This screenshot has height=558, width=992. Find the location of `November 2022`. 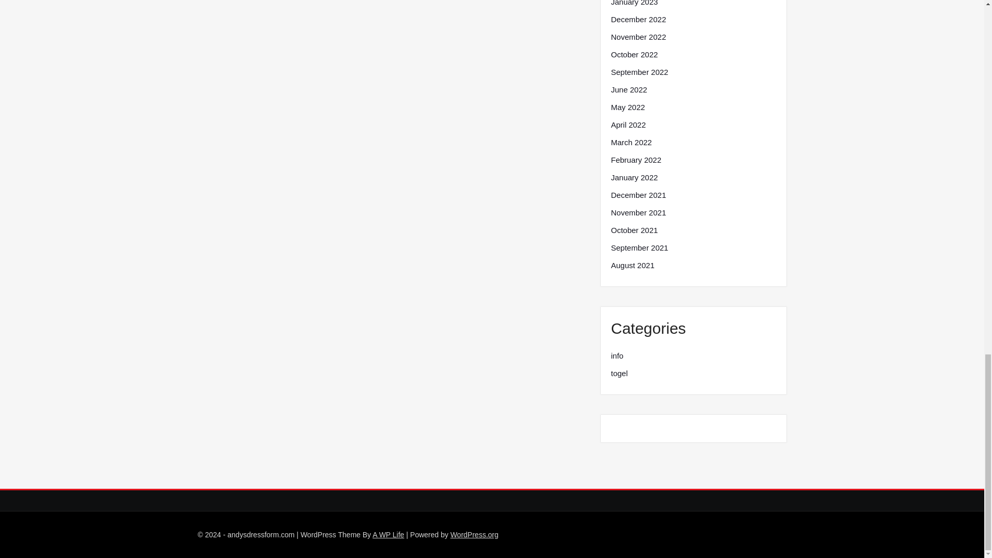

November 2022 is located at coordinates (638, 37).